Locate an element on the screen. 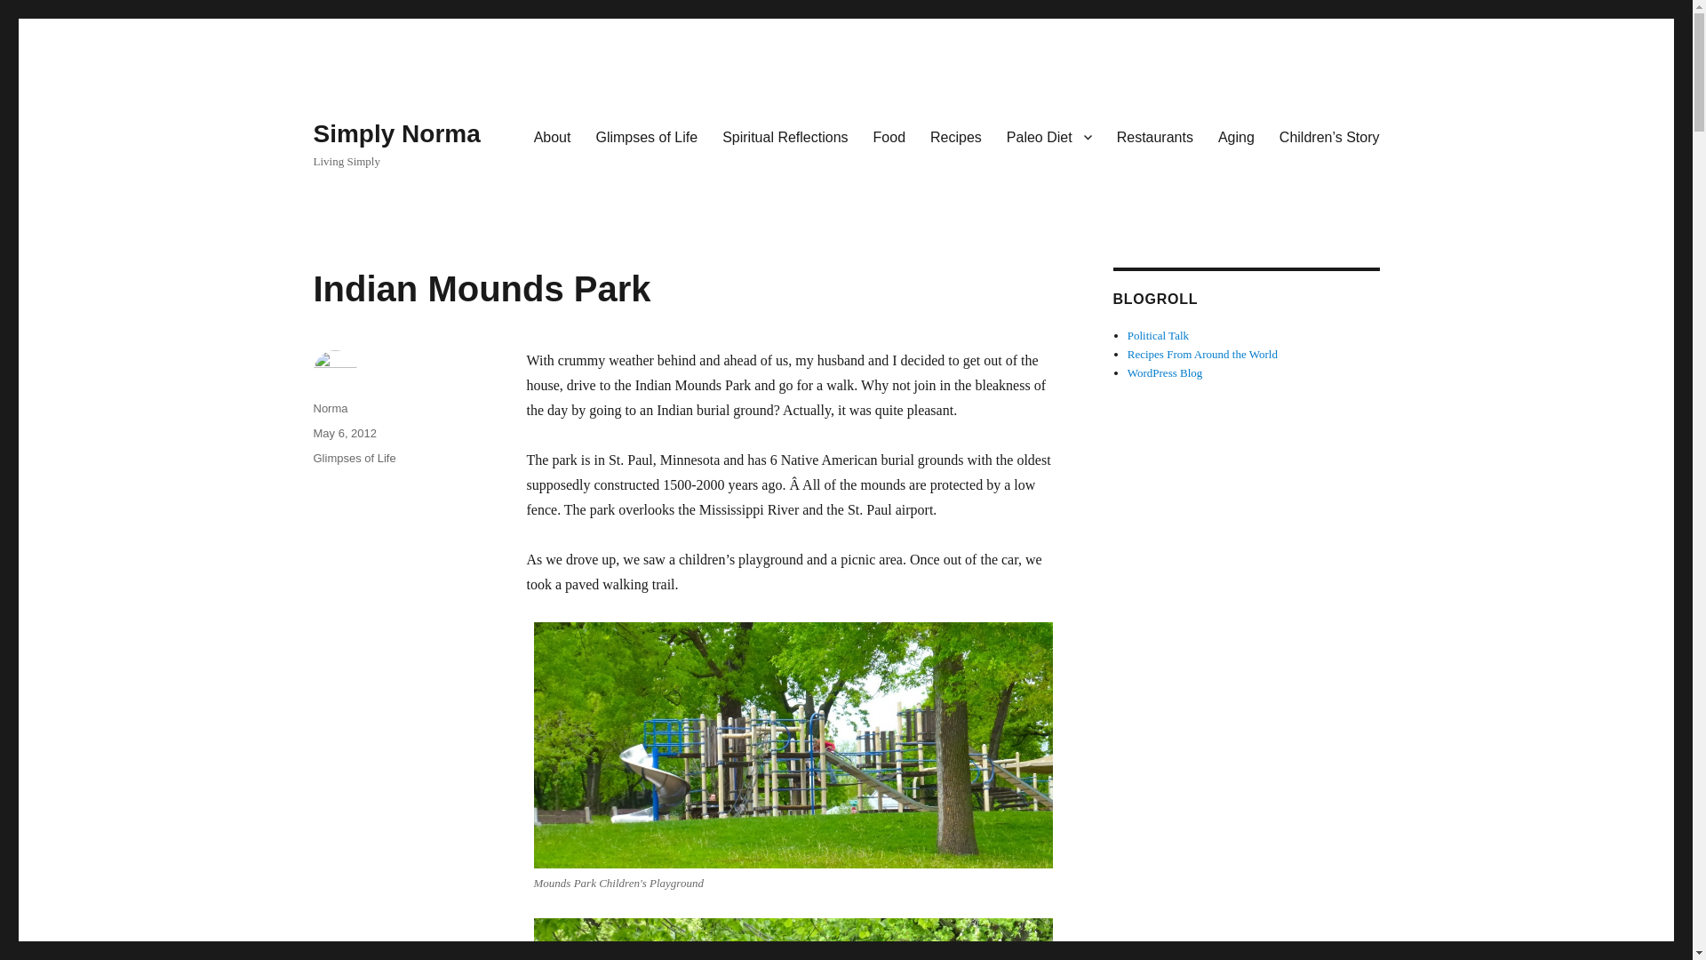 This screenshot has width=1706, height=960. Glimpses of Life is located at coordinates (354, 457).